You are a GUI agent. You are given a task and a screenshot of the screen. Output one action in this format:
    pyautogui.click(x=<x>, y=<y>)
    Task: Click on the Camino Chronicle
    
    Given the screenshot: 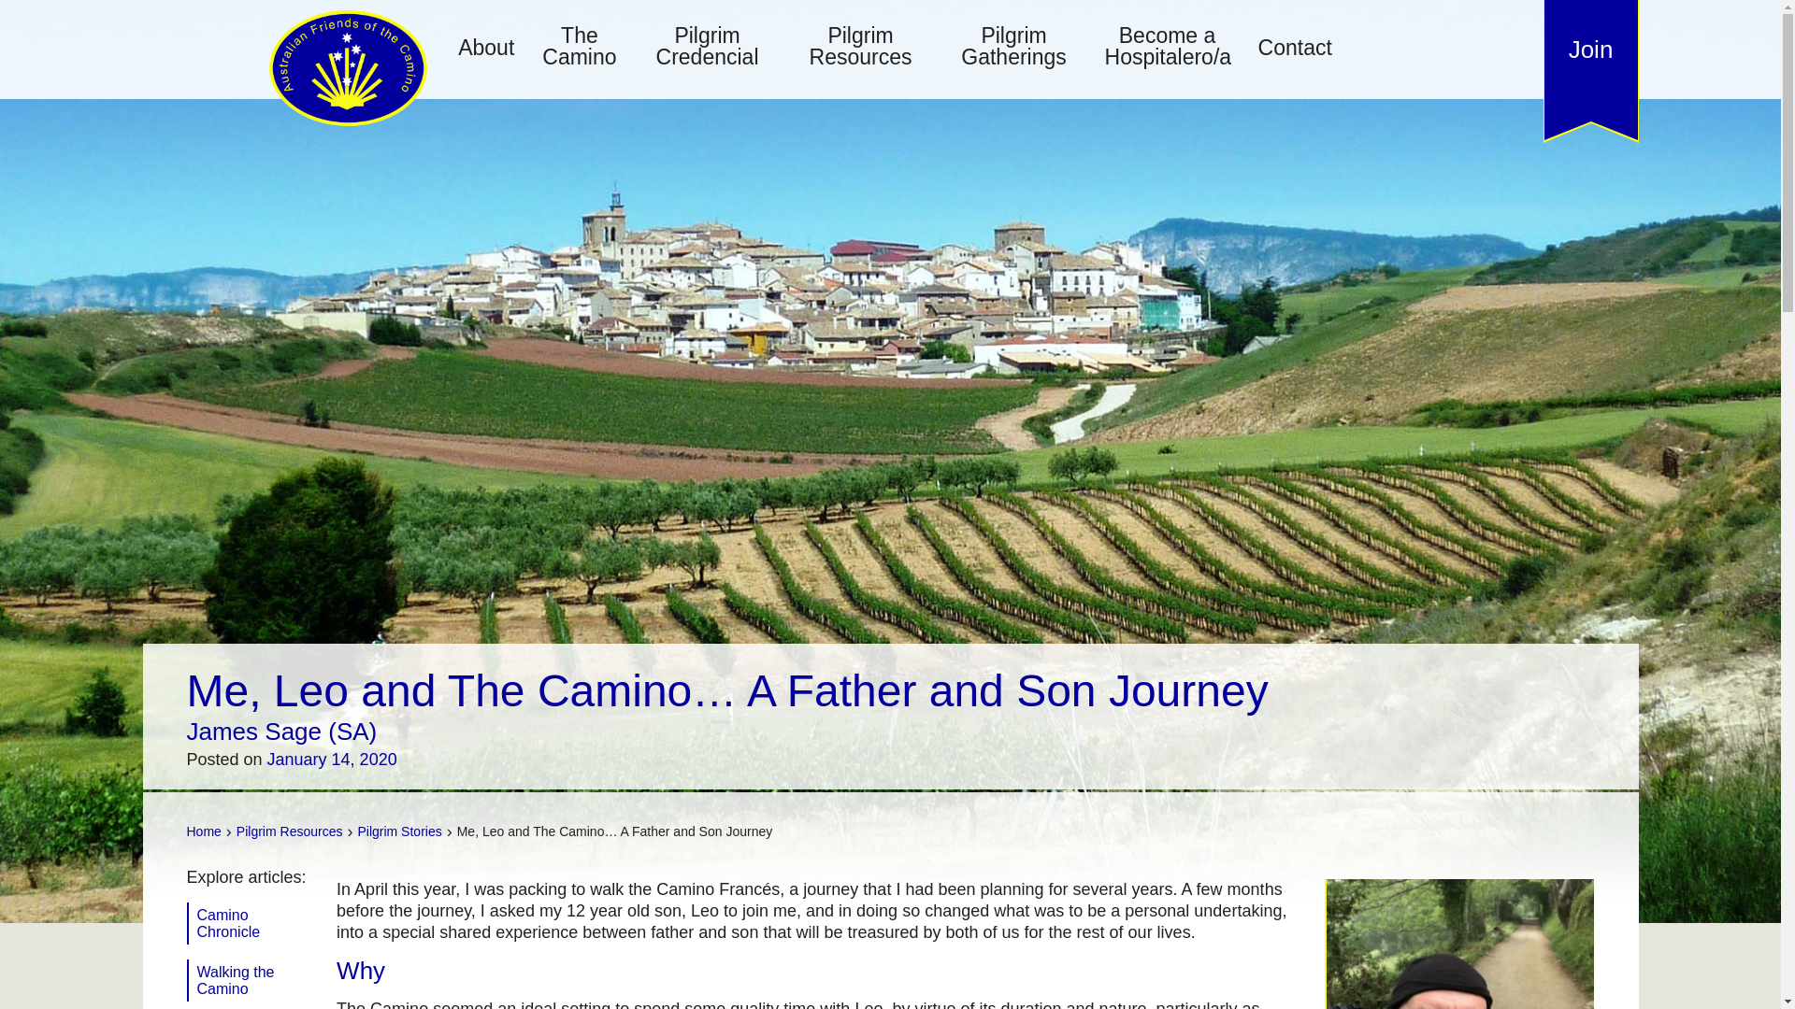 What is the action you would take?
    pyautogui.click(x=253, y=923)
    